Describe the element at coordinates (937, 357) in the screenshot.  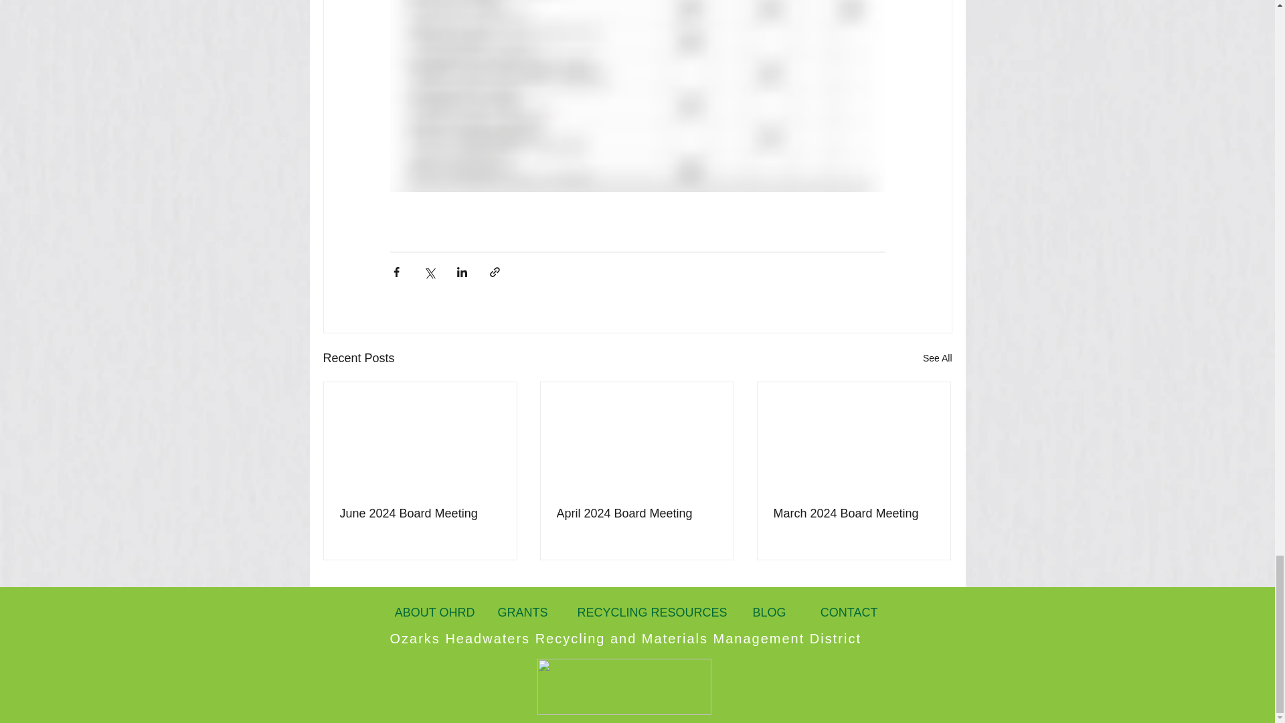
I see `See All` at that location.